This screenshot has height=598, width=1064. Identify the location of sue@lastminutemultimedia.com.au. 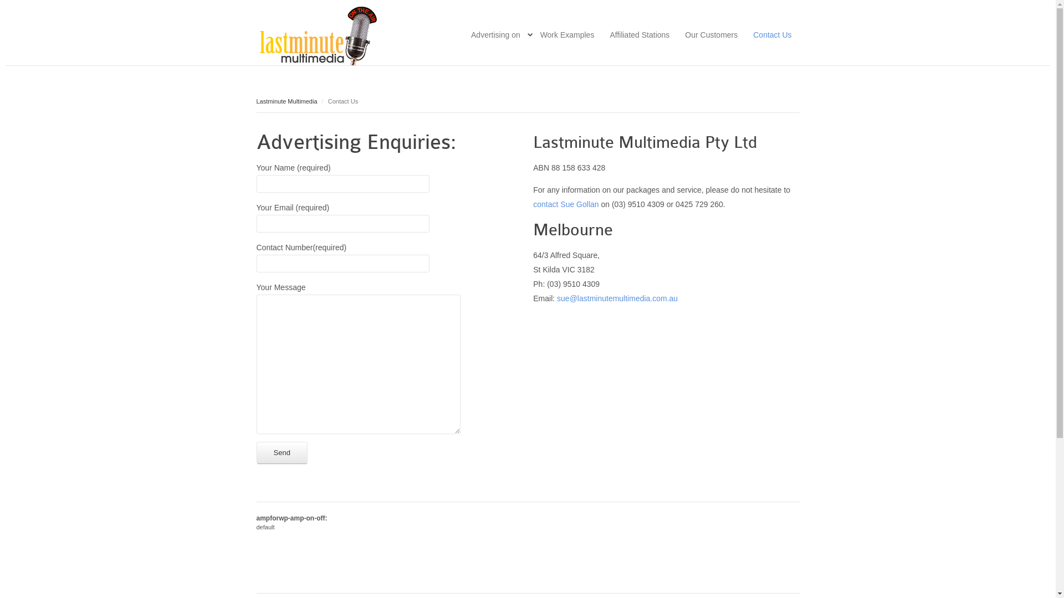
(617, 298).